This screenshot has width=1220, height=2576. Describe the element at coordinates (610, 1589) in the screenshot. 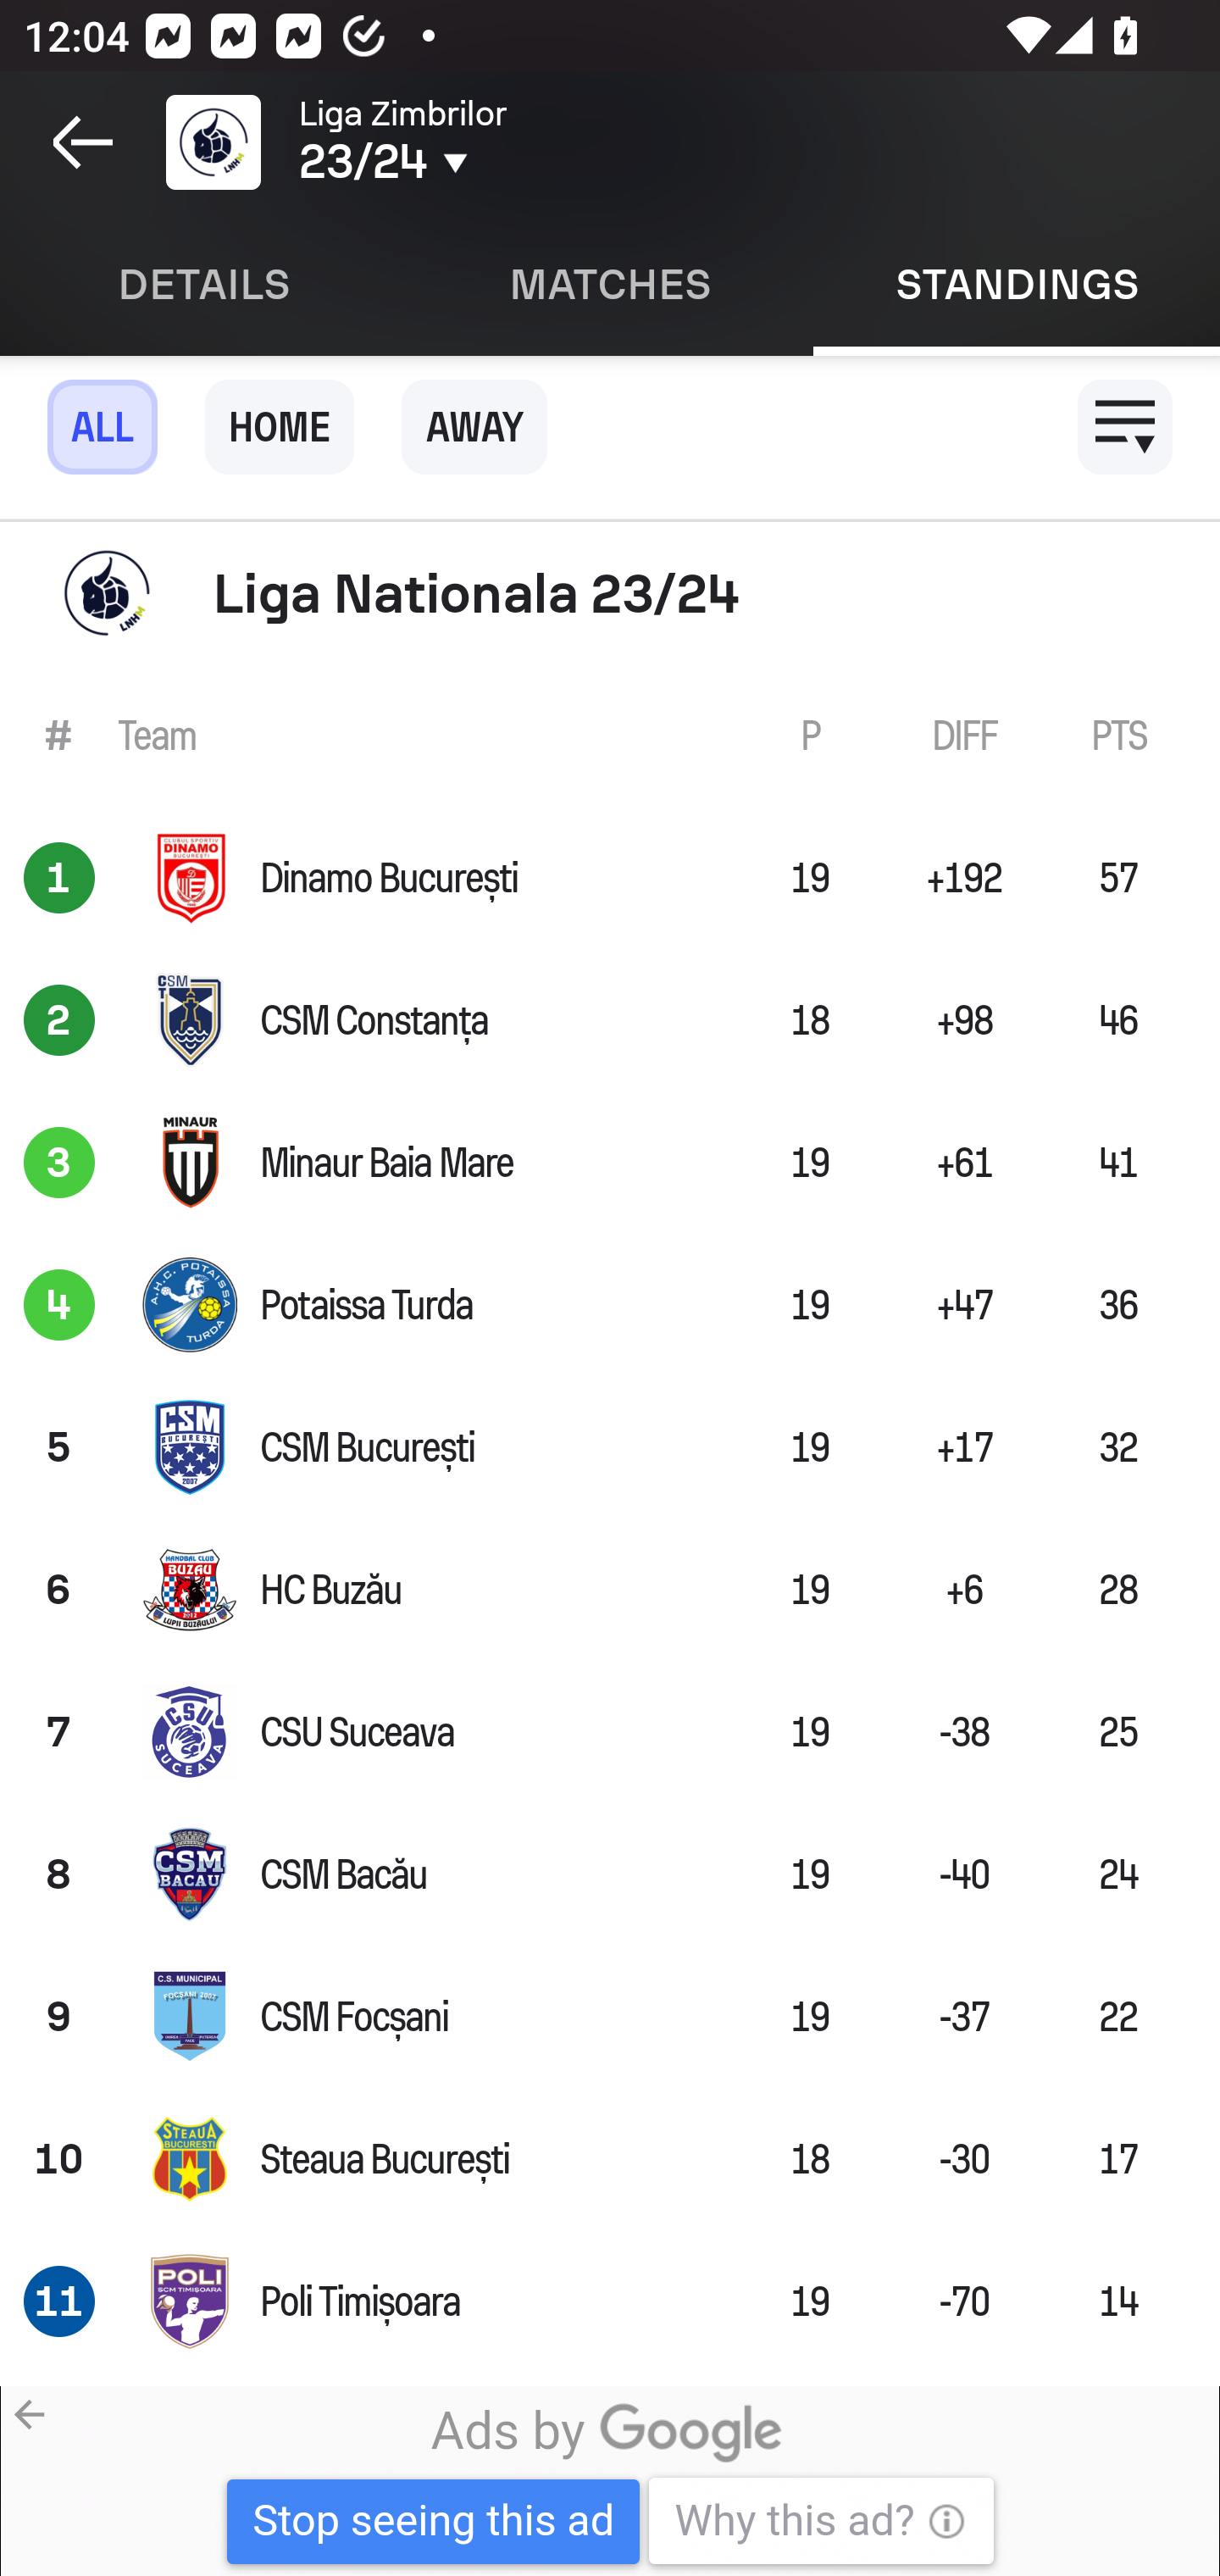

I see `6 HC Buzău 19 +6 28` at that location.